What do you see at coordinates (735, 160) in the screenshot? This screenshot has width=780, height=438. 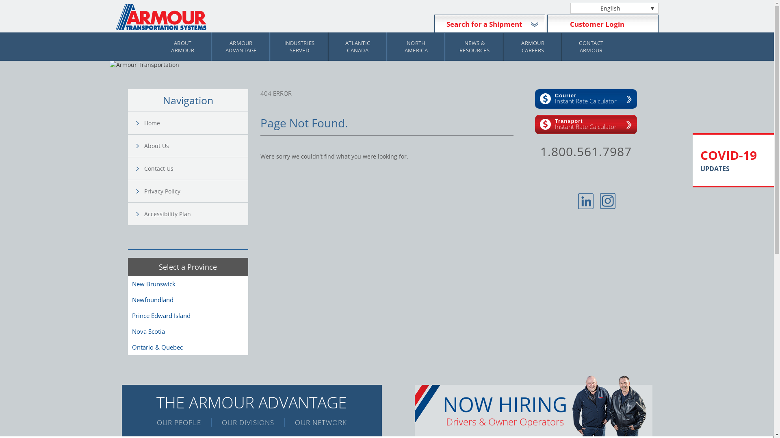 I see `COVID-19
UPDATES` at bounding box center [735, 160].